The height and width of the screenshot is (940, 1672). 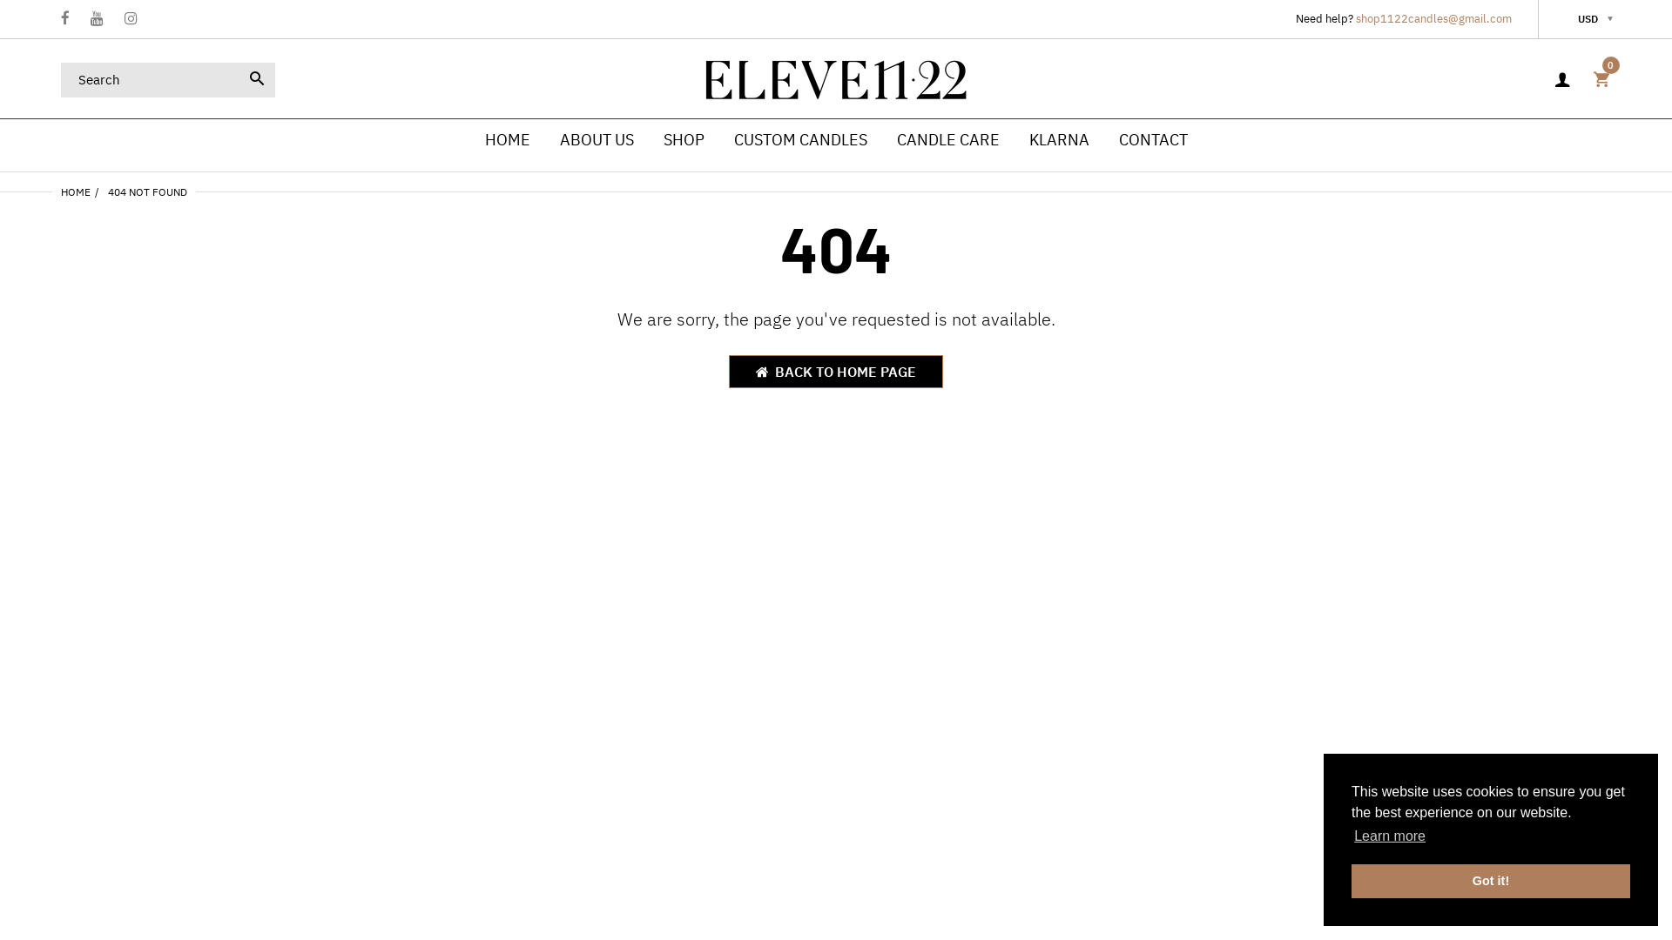 What do you see at coordinates (1562, 80) in the screenshot?
I see `Sign in` at bounding box center [1562, 80].